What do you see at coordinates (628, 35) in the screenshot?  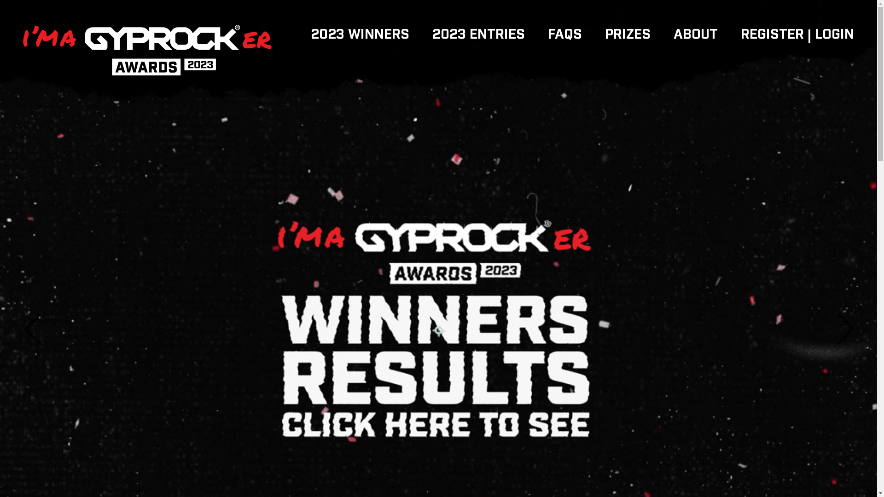 I see `PRIZES` at bounding box center [628, 35].